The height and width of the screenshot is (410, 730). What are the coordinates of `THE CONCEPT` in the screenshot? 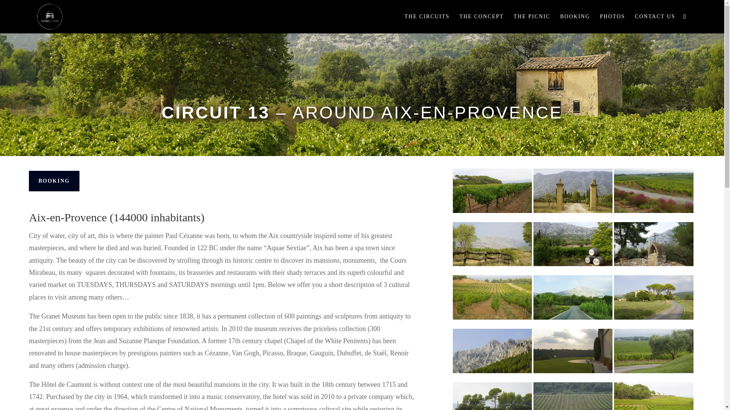 It's located at (481, 24).